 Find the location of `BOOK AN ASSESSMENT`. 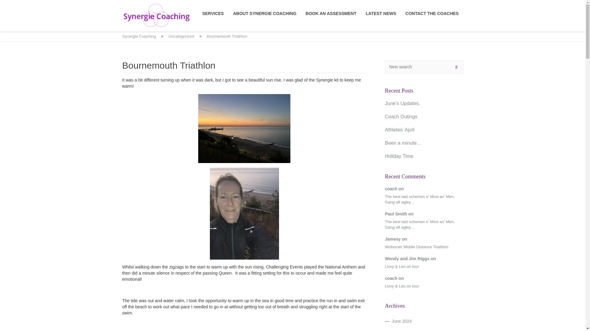

BOOK AN ASSESSMENT is located at coordinates (331, 13).